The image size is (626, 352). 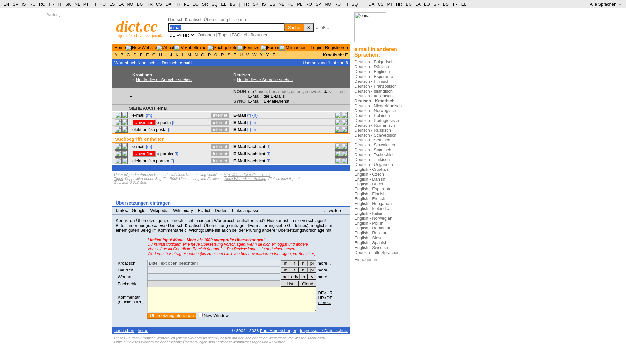 What do you see at coordinates (183, 55) in the screenshot?
I see `L` at bounding box center [183, 55].